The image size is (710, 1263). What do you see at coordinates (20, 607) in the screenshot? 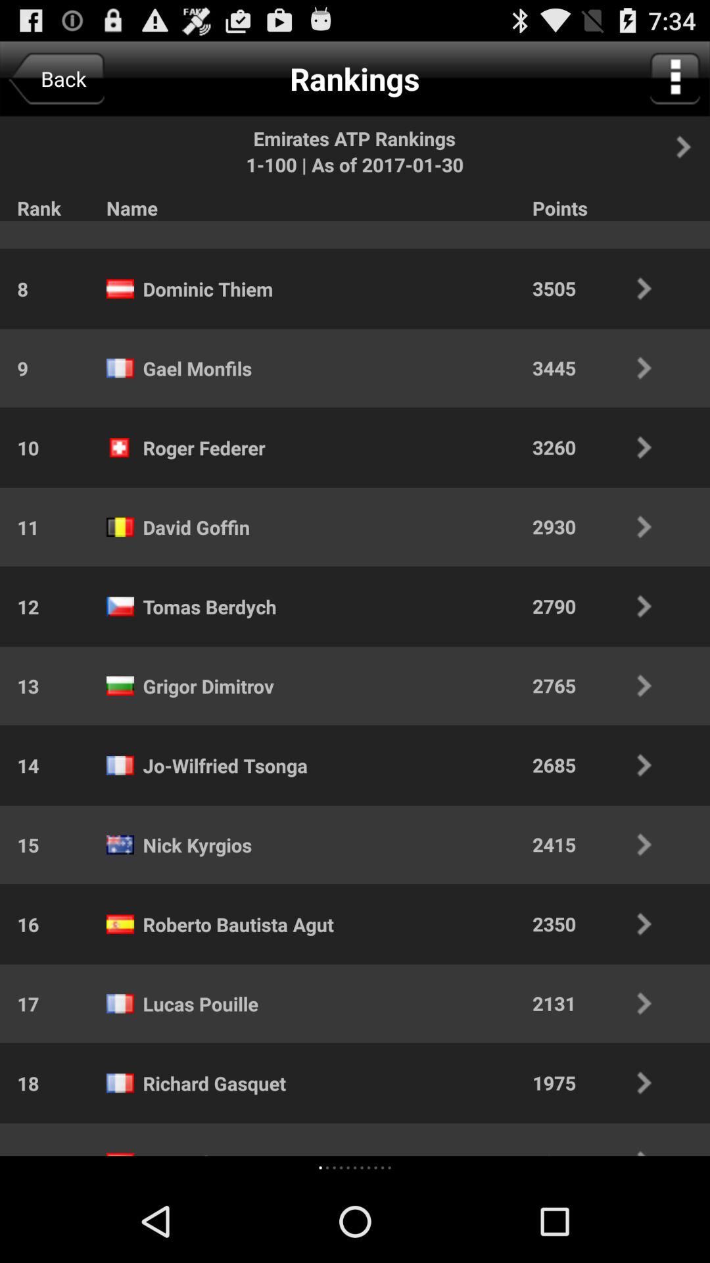
I see `scroll to 12 icon` at bounding box center [20, 607].